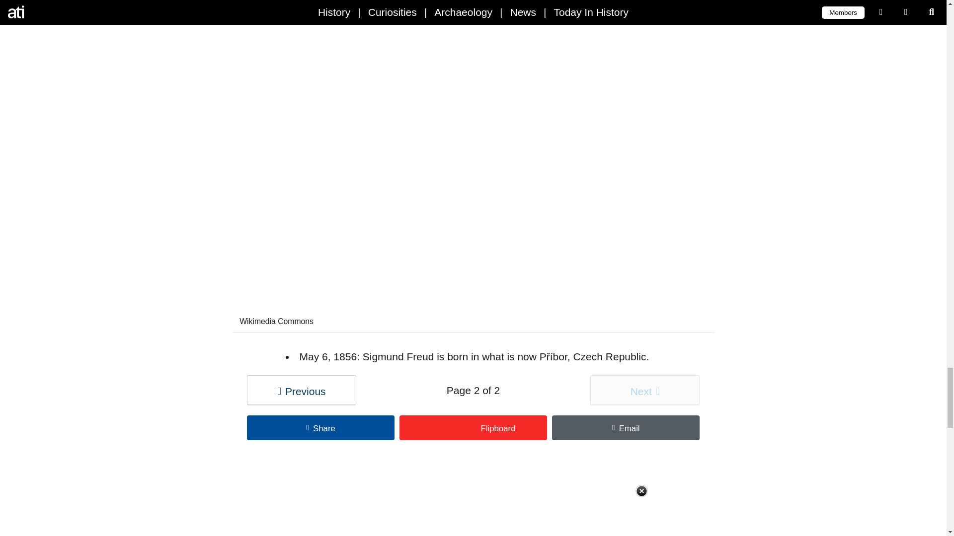 This screenshot has width=954, height=536. I want to click on Previous, so click(301, 390).